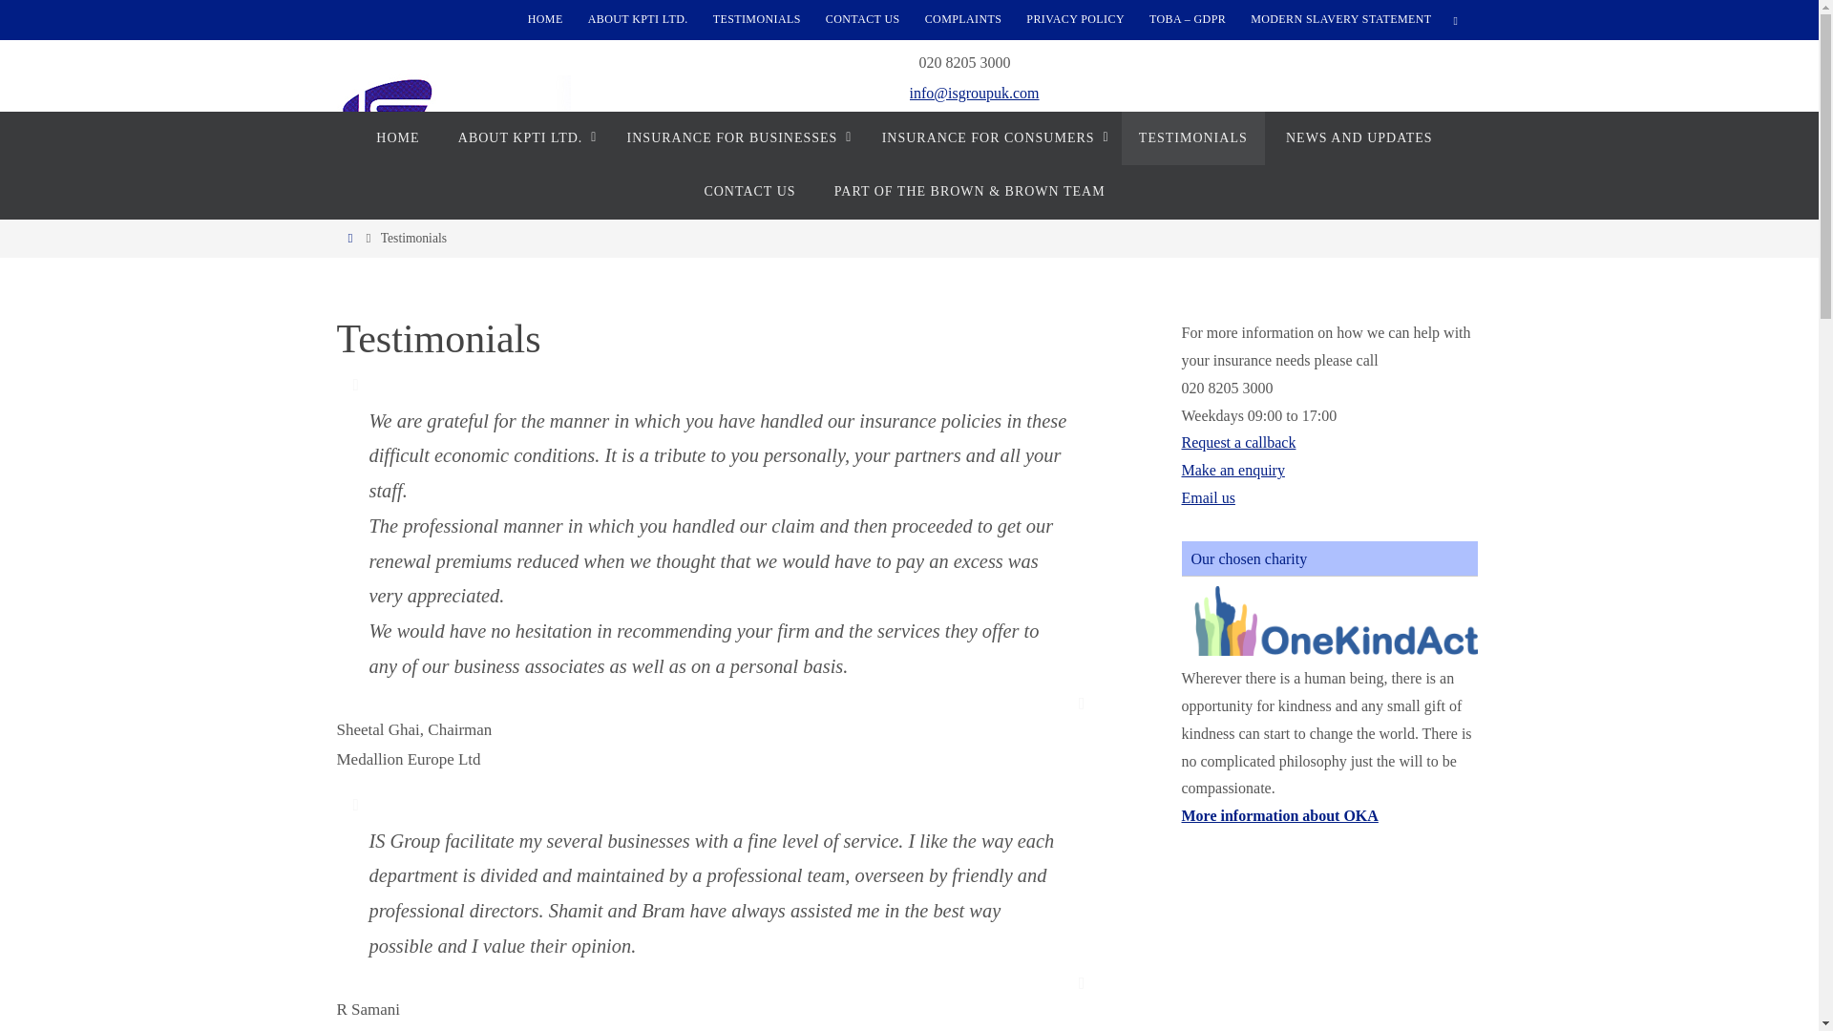  Describe the element at coordinates (397, 137) in the screenshot. I see `HOME` at that location.